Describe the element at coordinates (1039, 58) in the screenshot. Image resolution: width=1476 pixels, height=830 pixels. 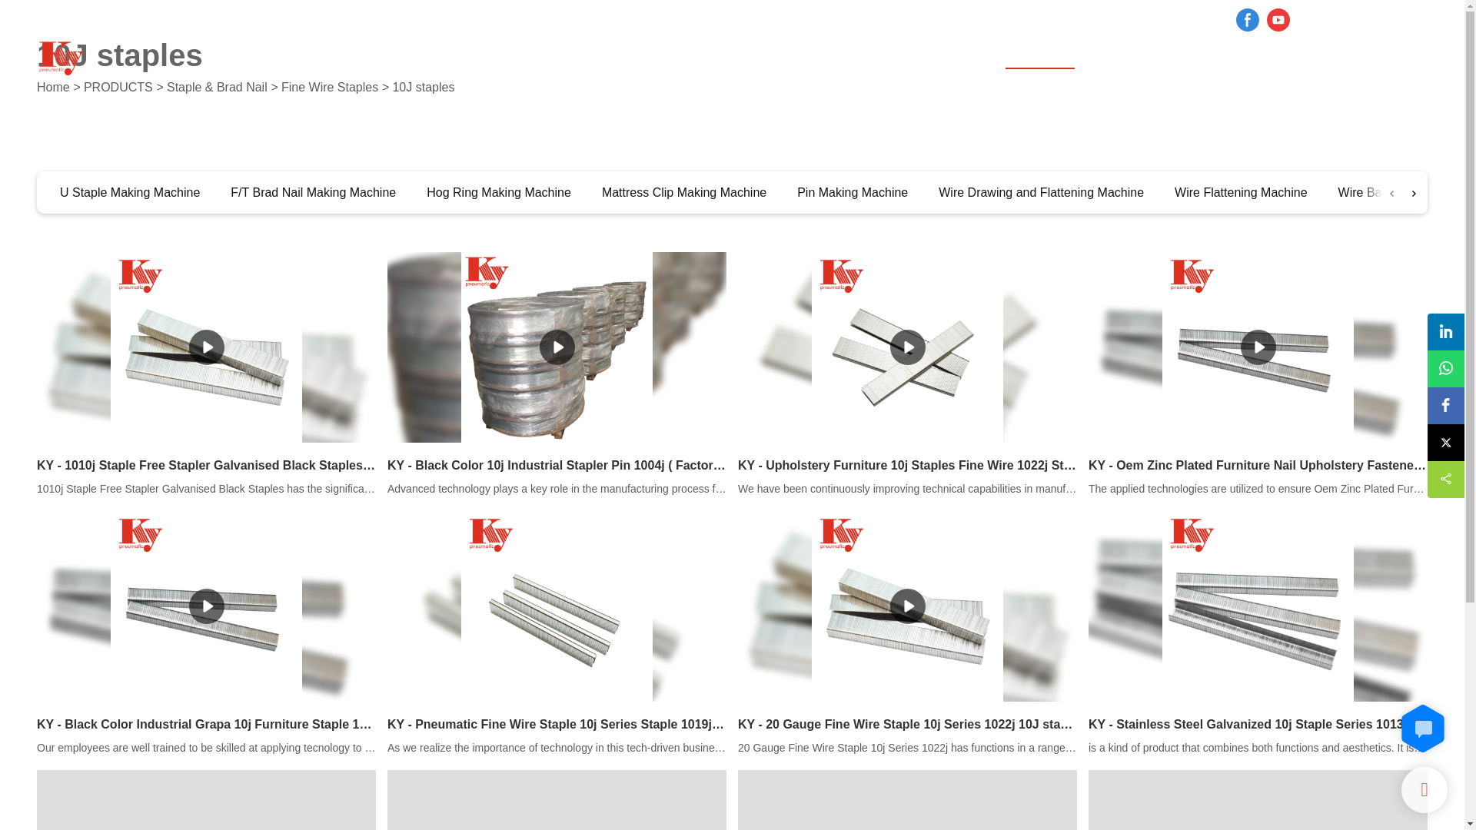
I see `PRODUCTS` at that location.